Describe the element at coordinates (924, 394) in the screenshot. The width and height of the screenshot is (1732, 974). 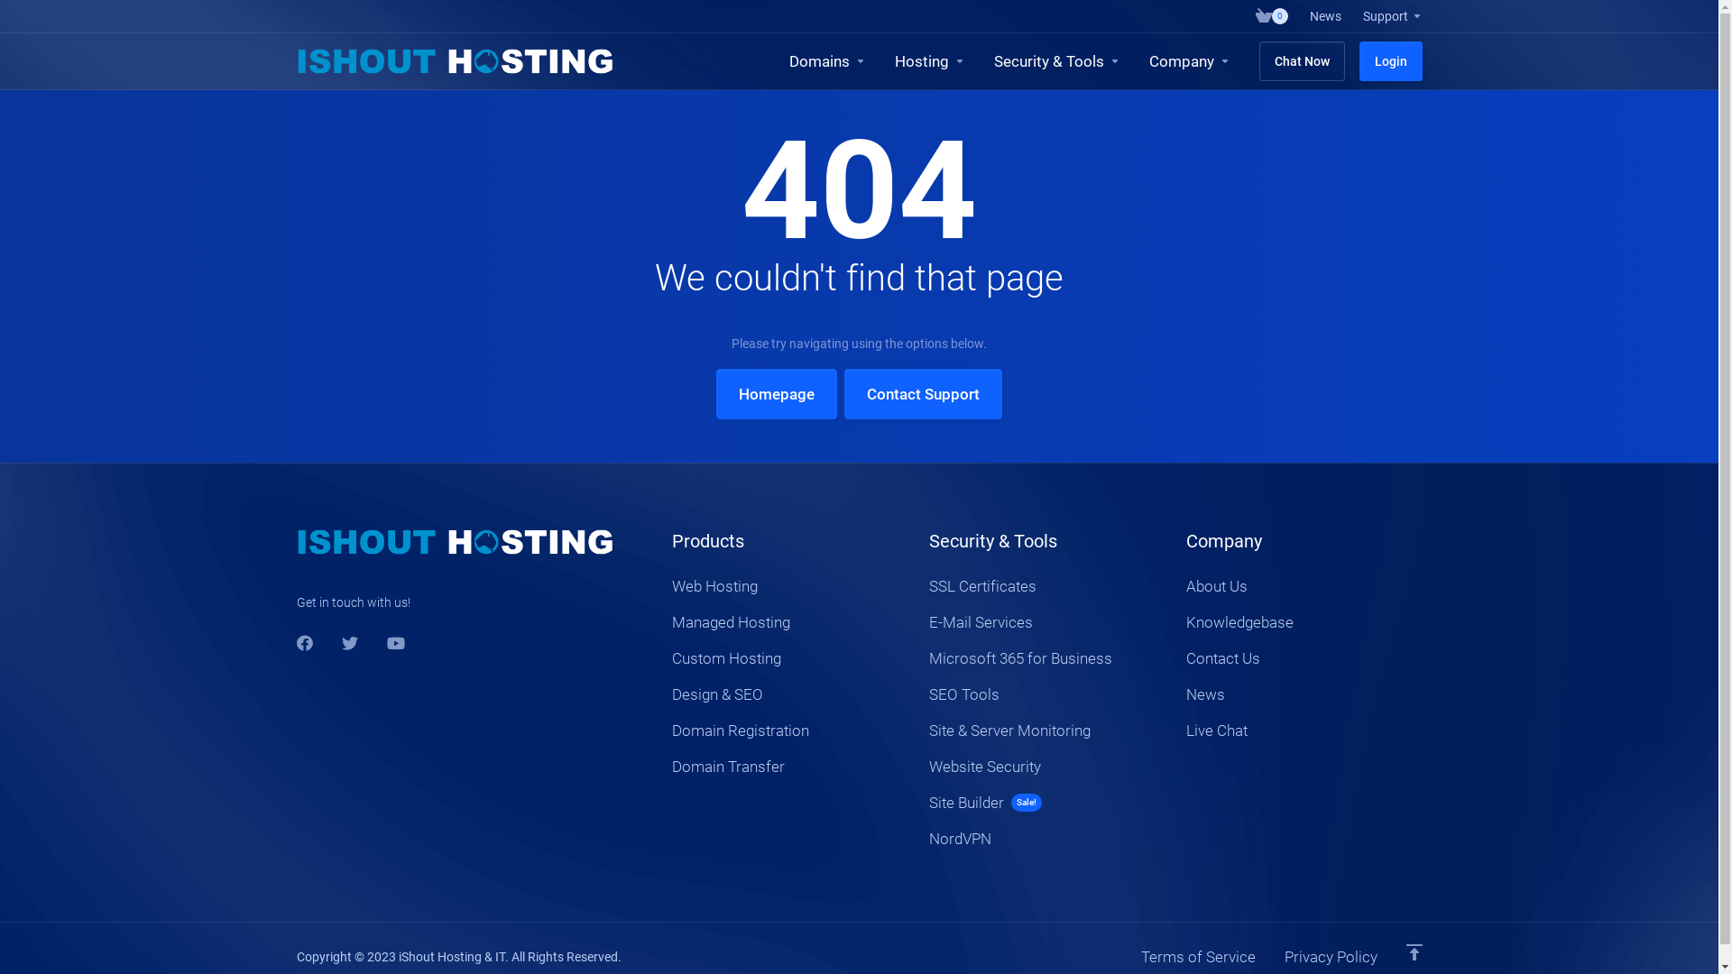
I see `Contact Support` at that location.